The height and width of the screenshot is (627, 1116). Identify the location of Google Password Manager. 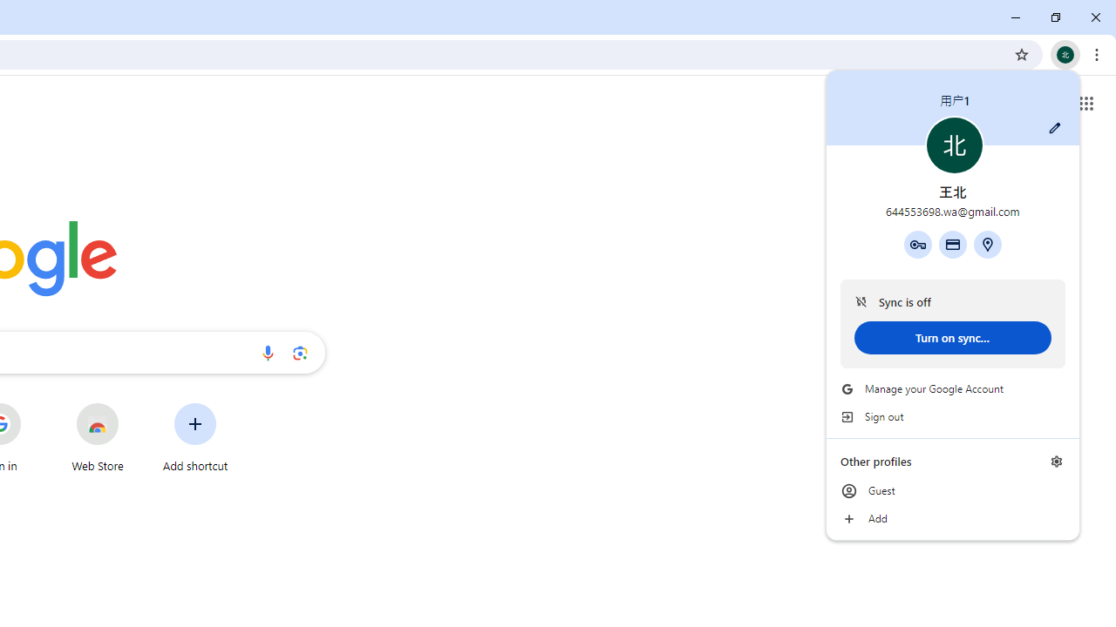
(917, 244).